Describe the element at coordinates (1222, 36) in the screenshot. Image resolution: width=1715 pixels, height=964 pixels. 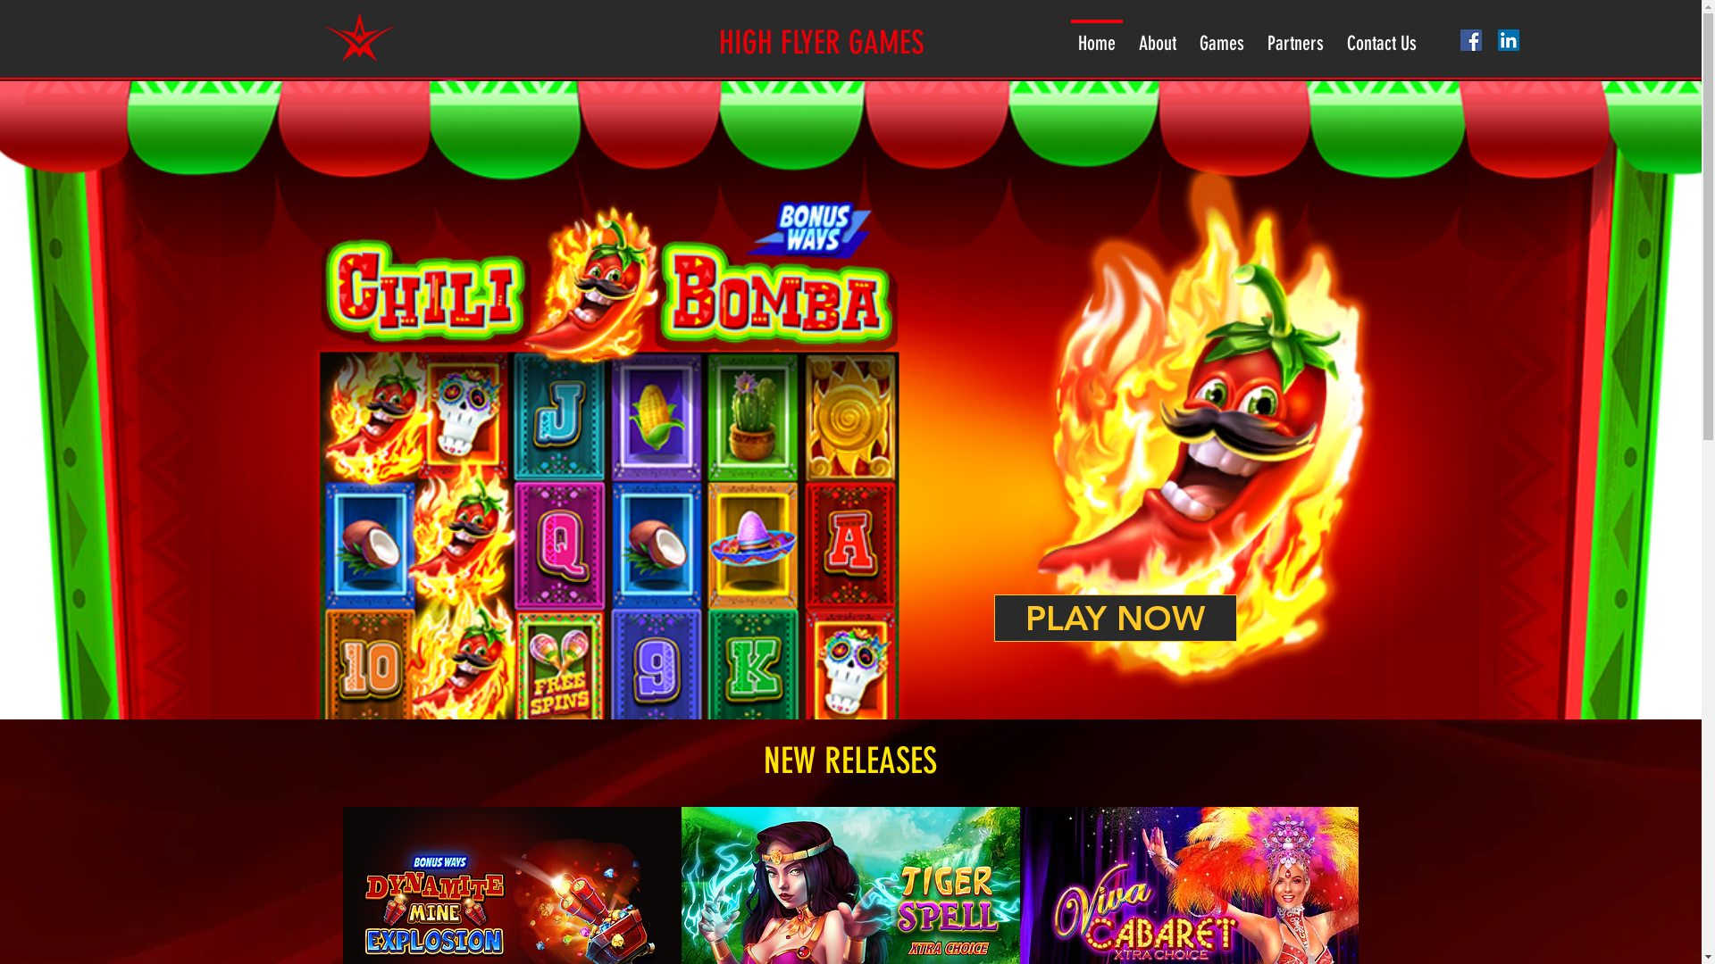
I see `Games` at that location.